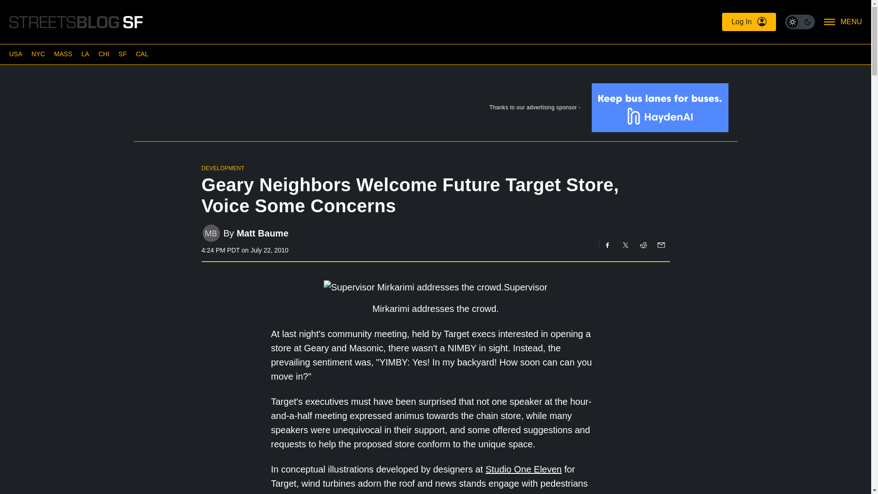 The image size is (878, 494). I want to click on DEVELOPMENT, so click(222, 168).